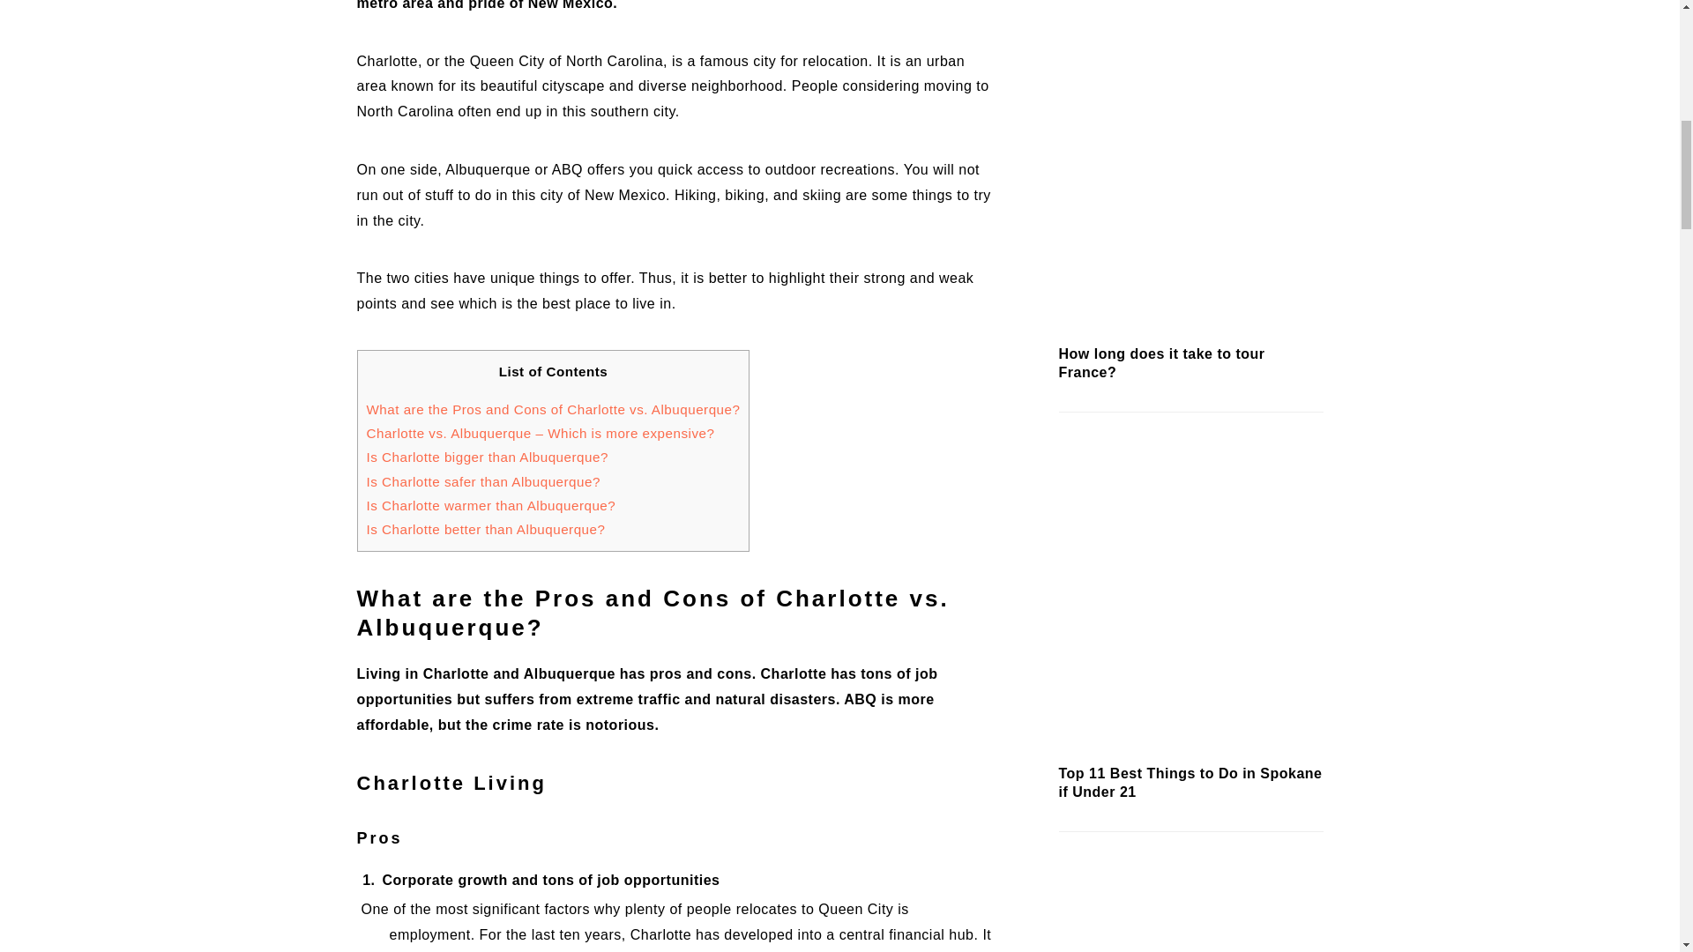  Describe the element at coordinates (1190, 755) in the screenshot. I see `Top 11 Best Things to Do in Spokane if Under 21` at that location.